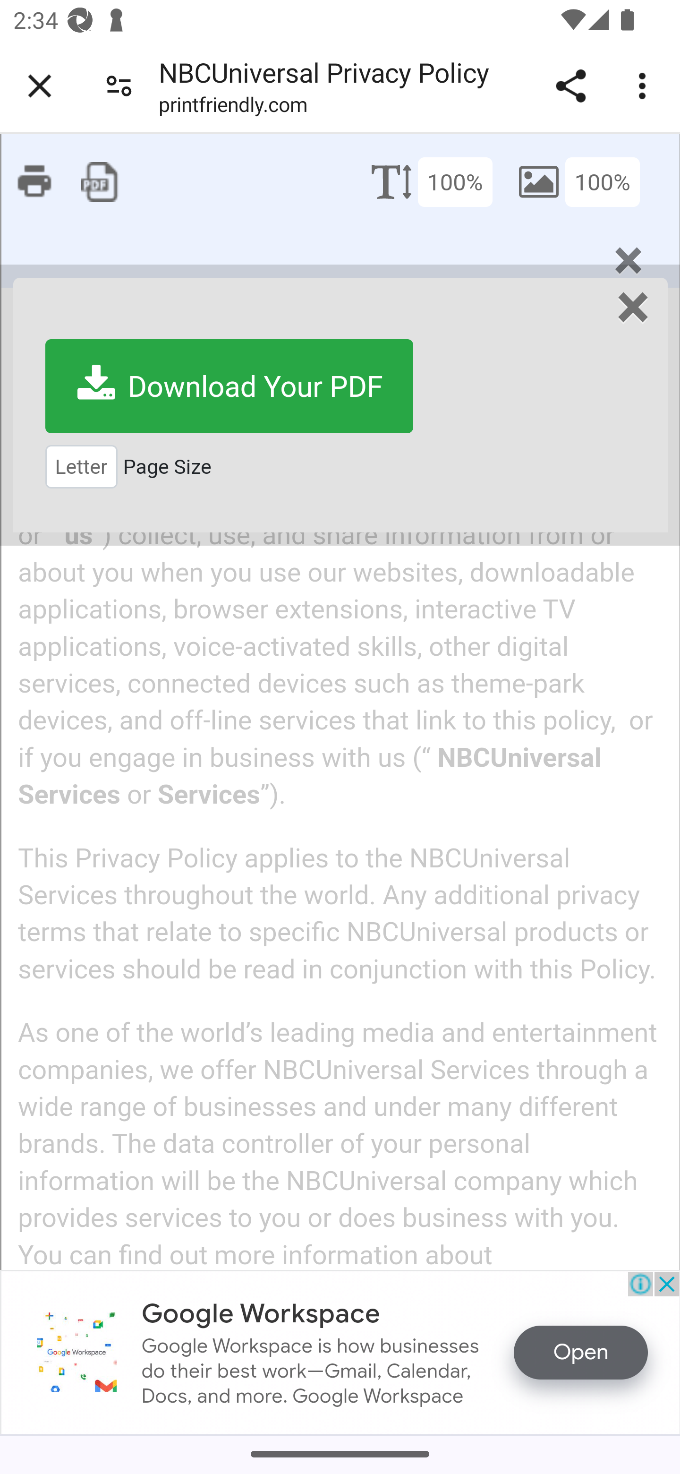 Image resolution: width=680 pixels, height=1474 pixels. What do you see at coordinates (76, 1352) in the screenshot?
I see `Google Workspace` at bounding box center [76, 1352].